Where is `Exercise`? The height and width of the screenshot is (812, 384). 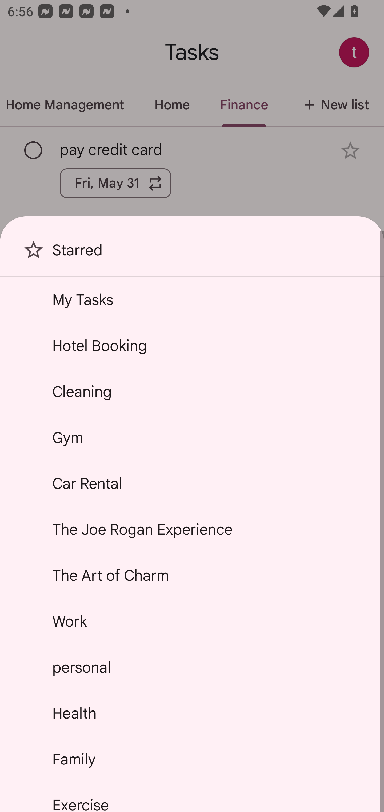 Exercise is located at coordinates (192, 797).